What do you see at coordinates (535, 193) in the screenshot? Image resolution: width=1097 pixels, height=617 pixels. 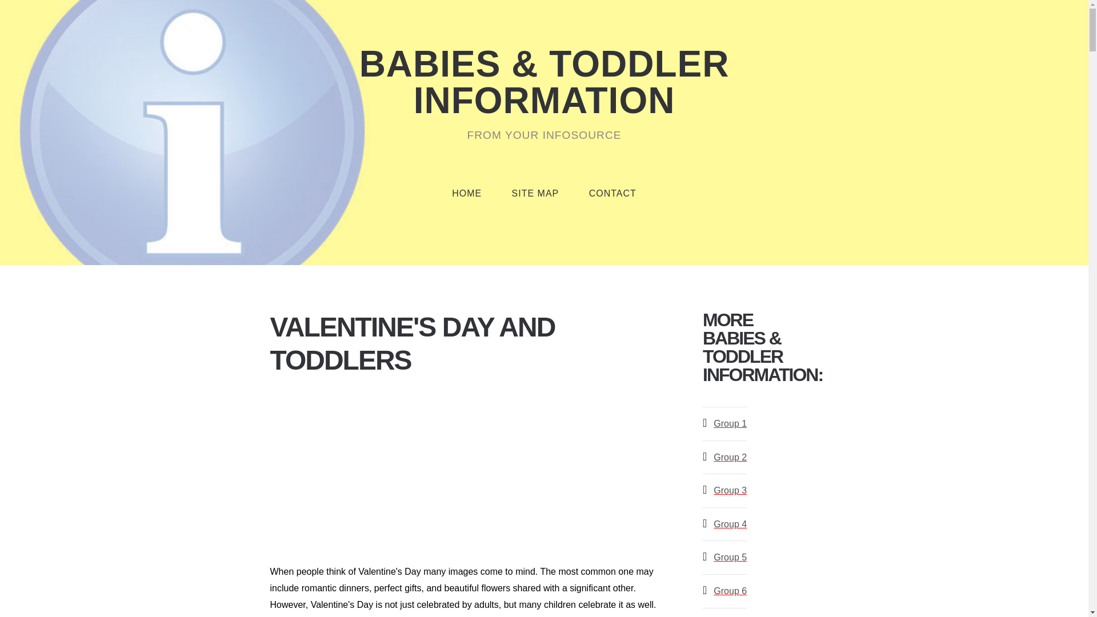 I see `SITE MAP` at bounding box center [535, 193].